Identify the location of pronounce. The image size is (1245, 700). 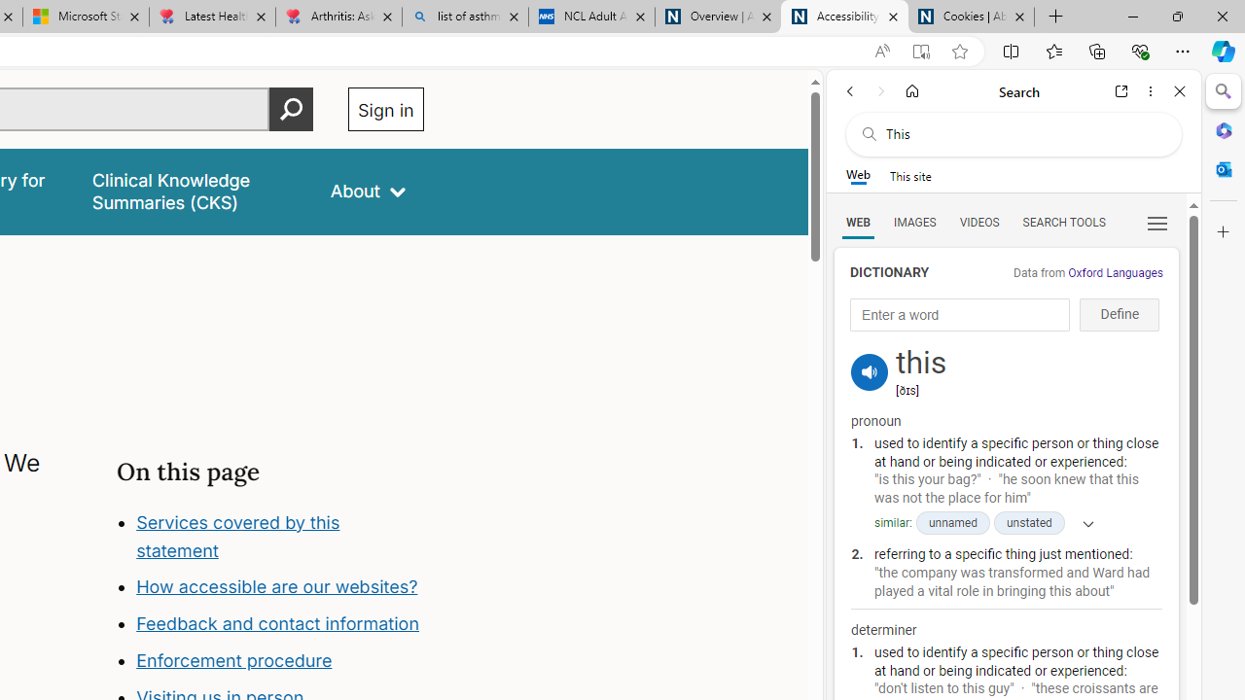
(870, 371).